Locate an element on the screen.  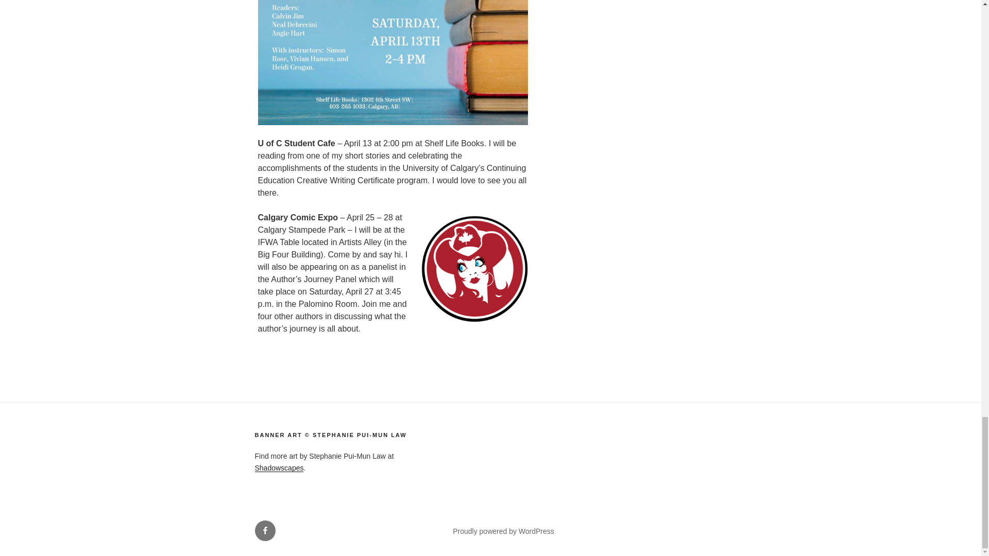
Facebook is located at coordinates (264, 530).